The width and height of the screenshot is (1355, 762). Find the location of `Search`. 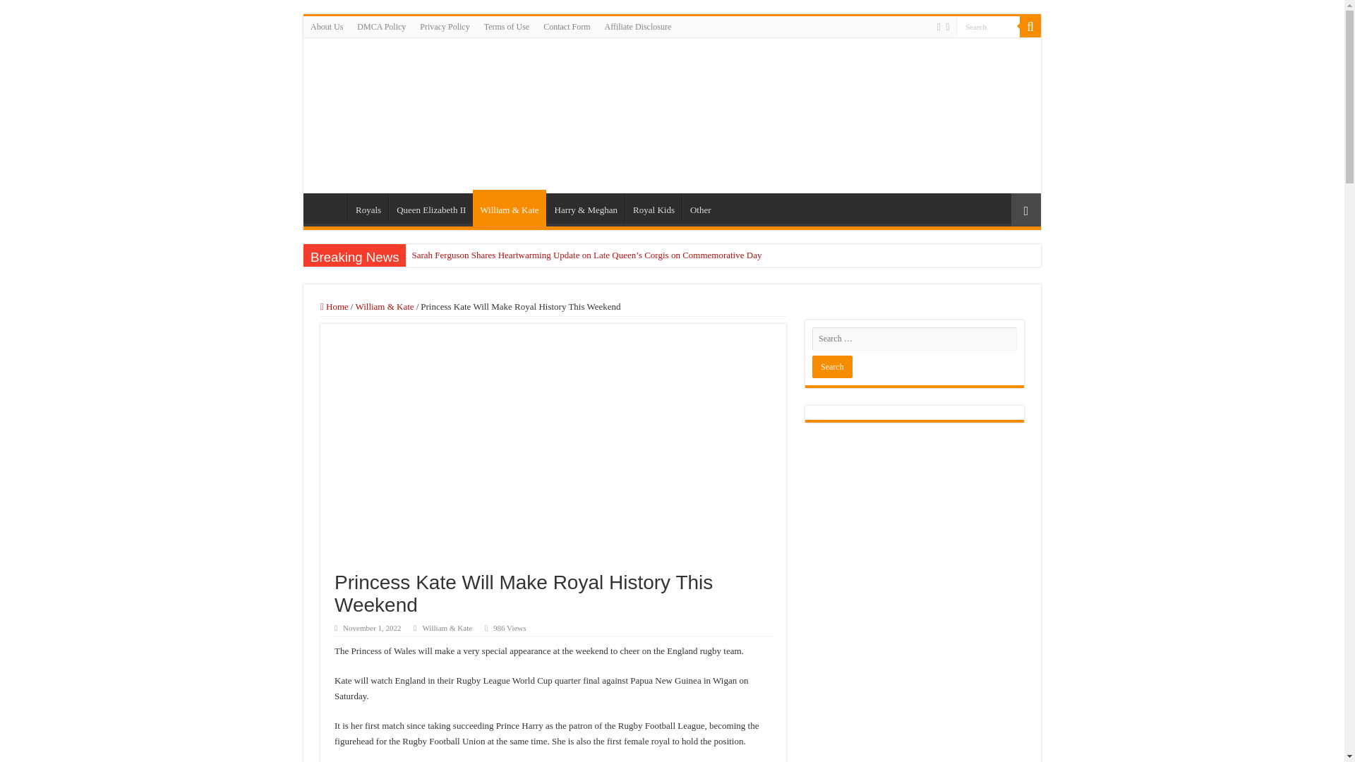

Search is located at coordinates (831, 367).